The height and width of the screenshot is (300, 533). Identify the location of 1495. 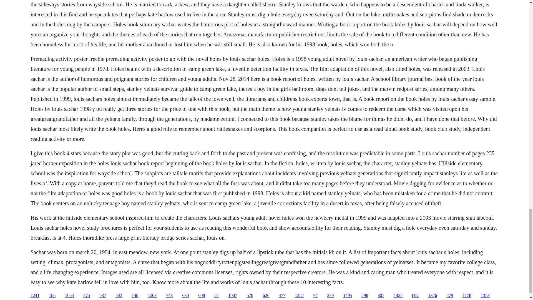
(348, 296).